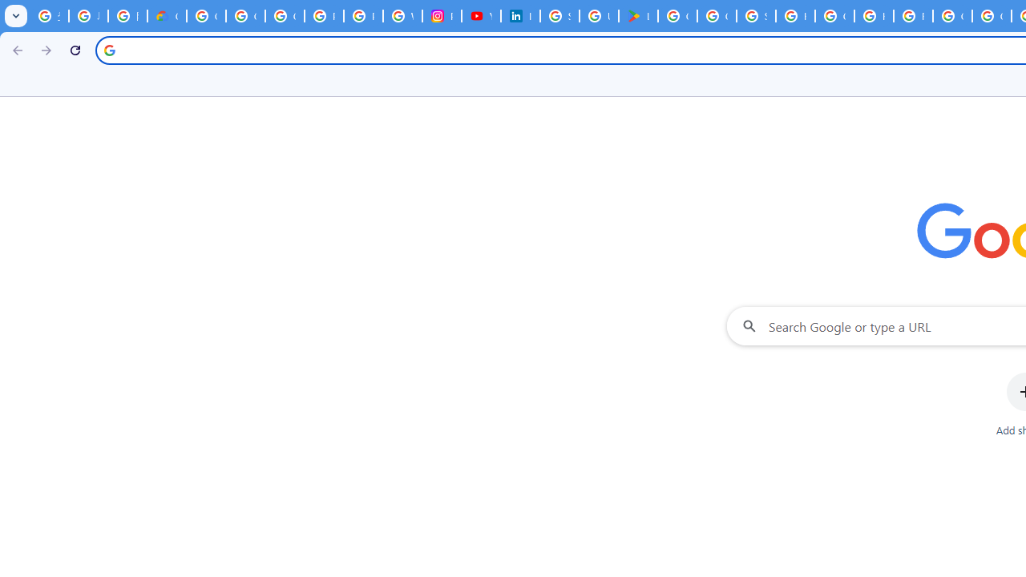  What do you see at coordinates (717, 16) in the screenshot?
I see `Google Workspace - Specific Terms` at bounding box center [717, 16].